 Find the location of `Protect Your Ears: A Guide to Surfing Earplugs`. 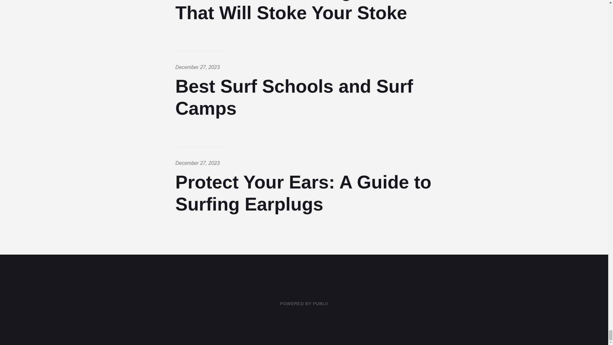

Protect Your Ears: A Guide to Surfing Earplugs is located at coordinates (303, 193).